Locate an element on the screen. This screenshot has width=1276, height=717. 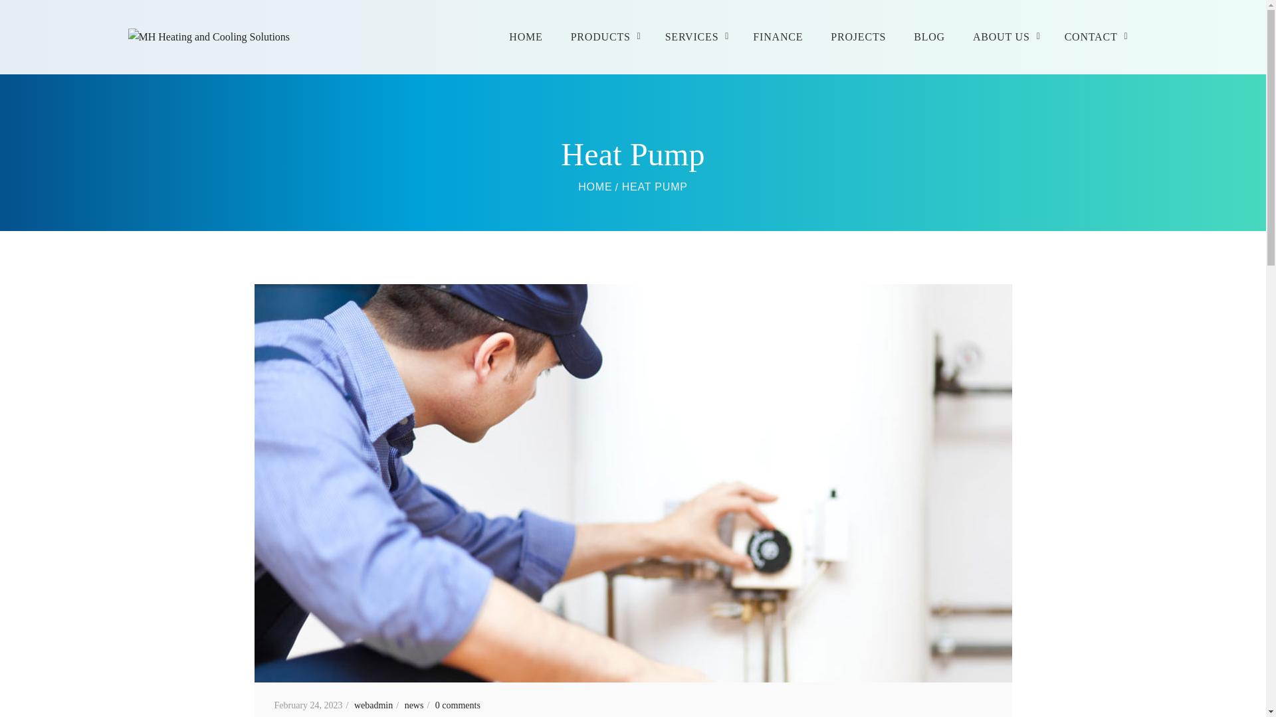
FINANCE is located at coordinates (778, 37).